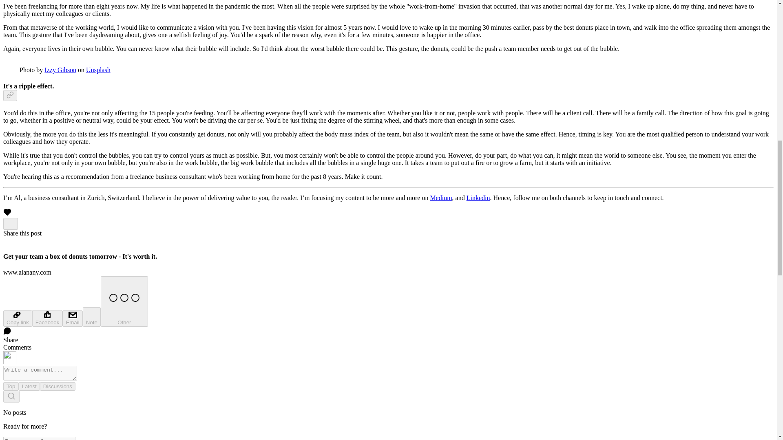 Image resolution: width=783 pixels, height=440 pixels. What do you see at coordinates (440, 198) in the screenshot?
I see `Medium` at bounding box center [440, 198].